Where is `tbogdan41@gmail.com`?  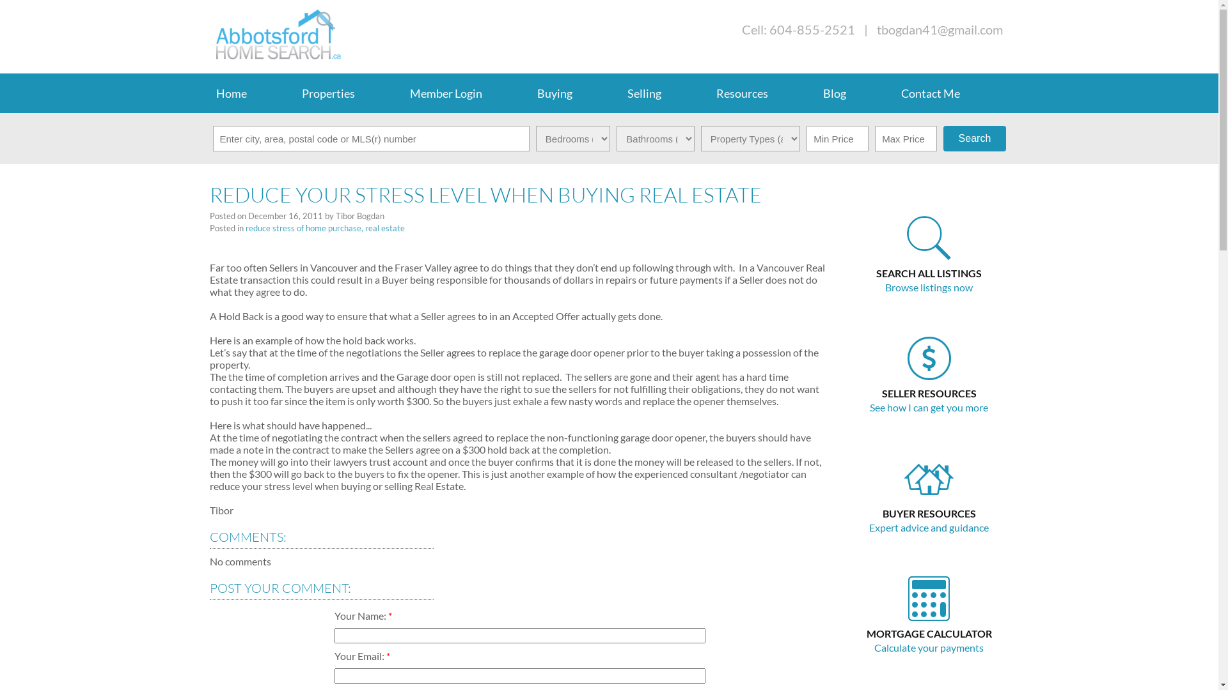
tbogdan41@gmail.com is located at coordinates (939, 29).